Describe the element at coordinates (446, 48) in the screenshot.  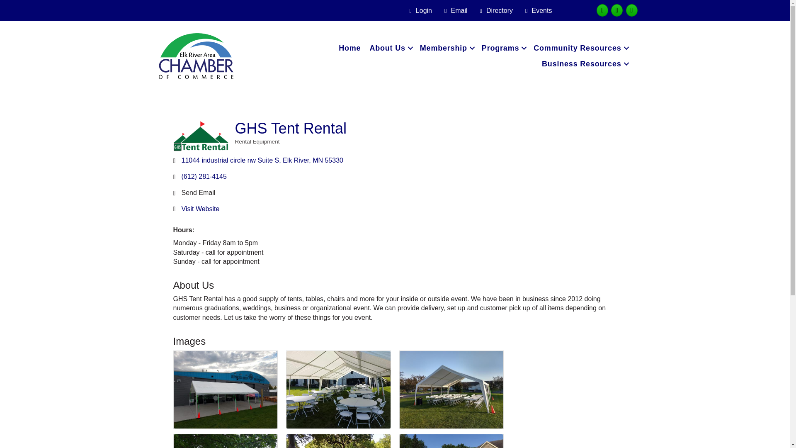
I see `Membership` at that location.